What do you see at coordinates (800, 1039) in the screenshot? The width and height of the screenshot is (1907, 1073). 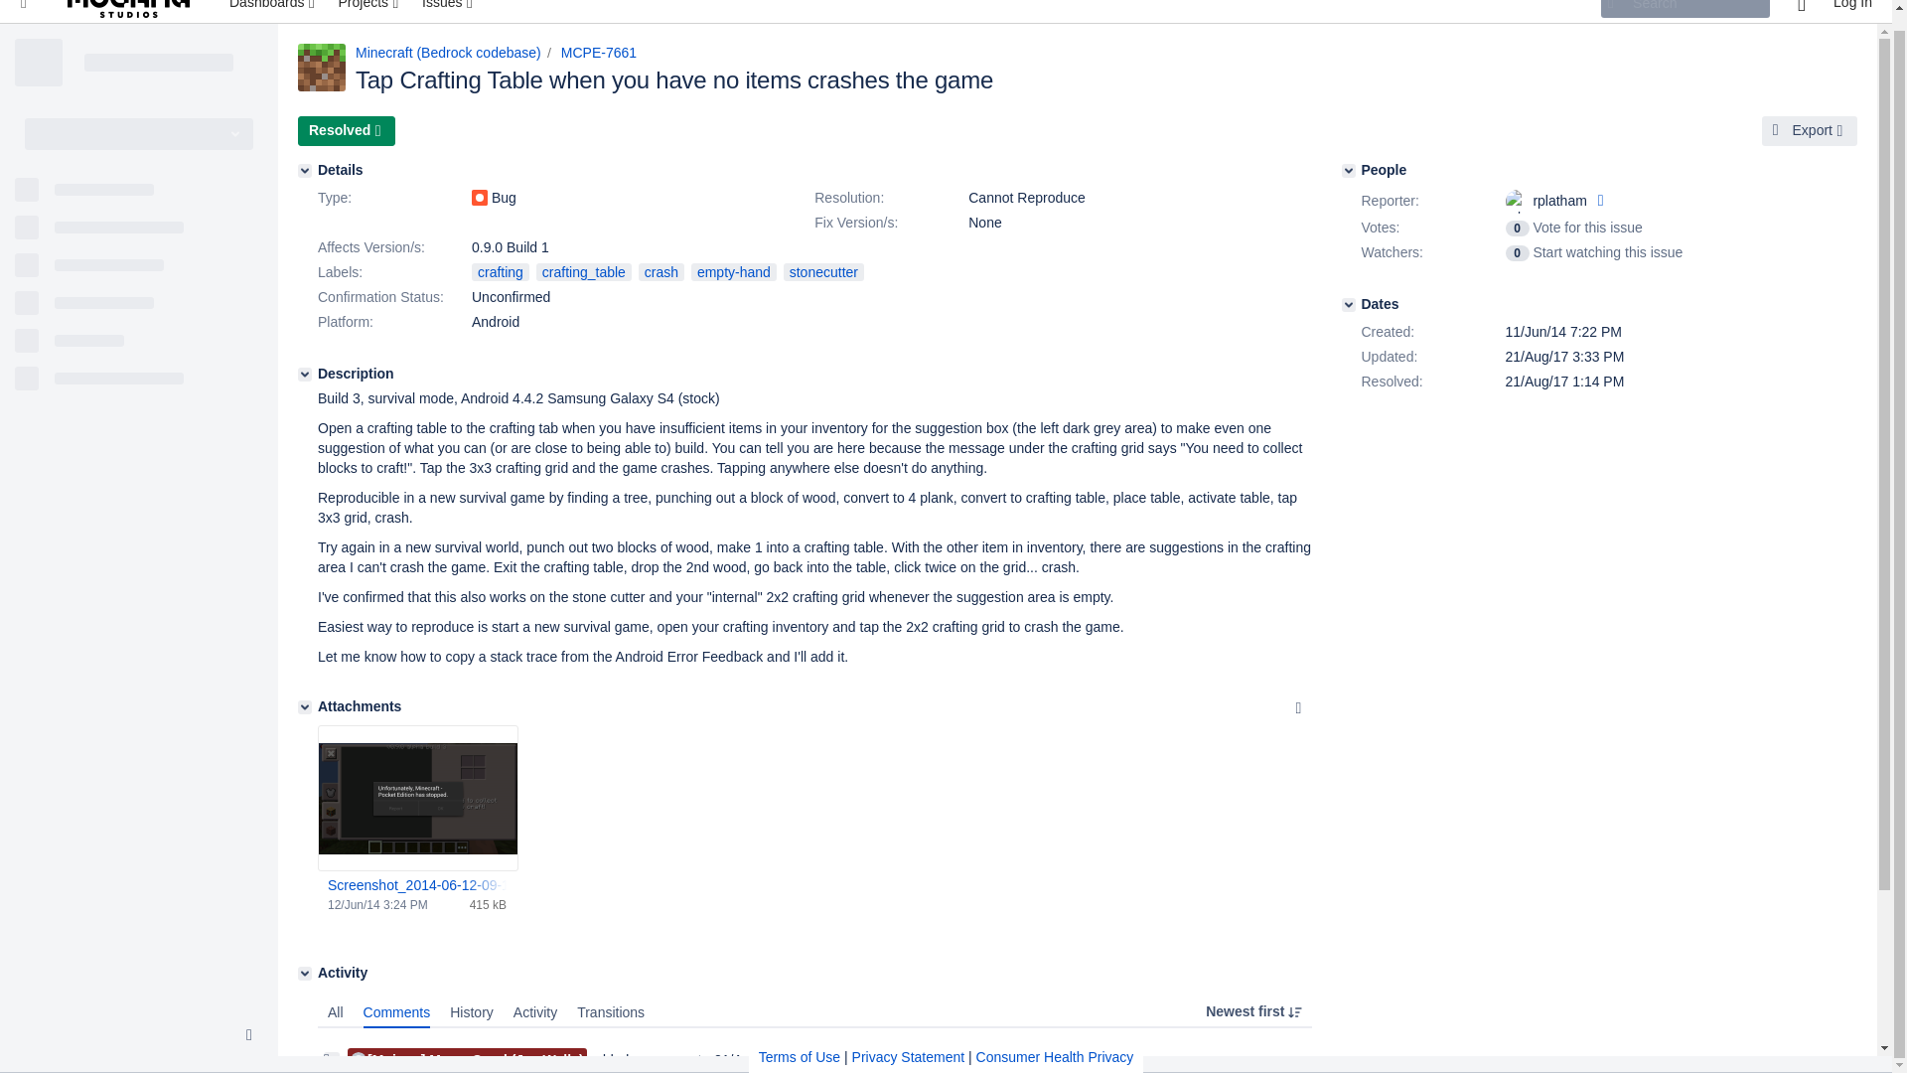 I see `Terms of Use` at bounding box center [800, 1039].